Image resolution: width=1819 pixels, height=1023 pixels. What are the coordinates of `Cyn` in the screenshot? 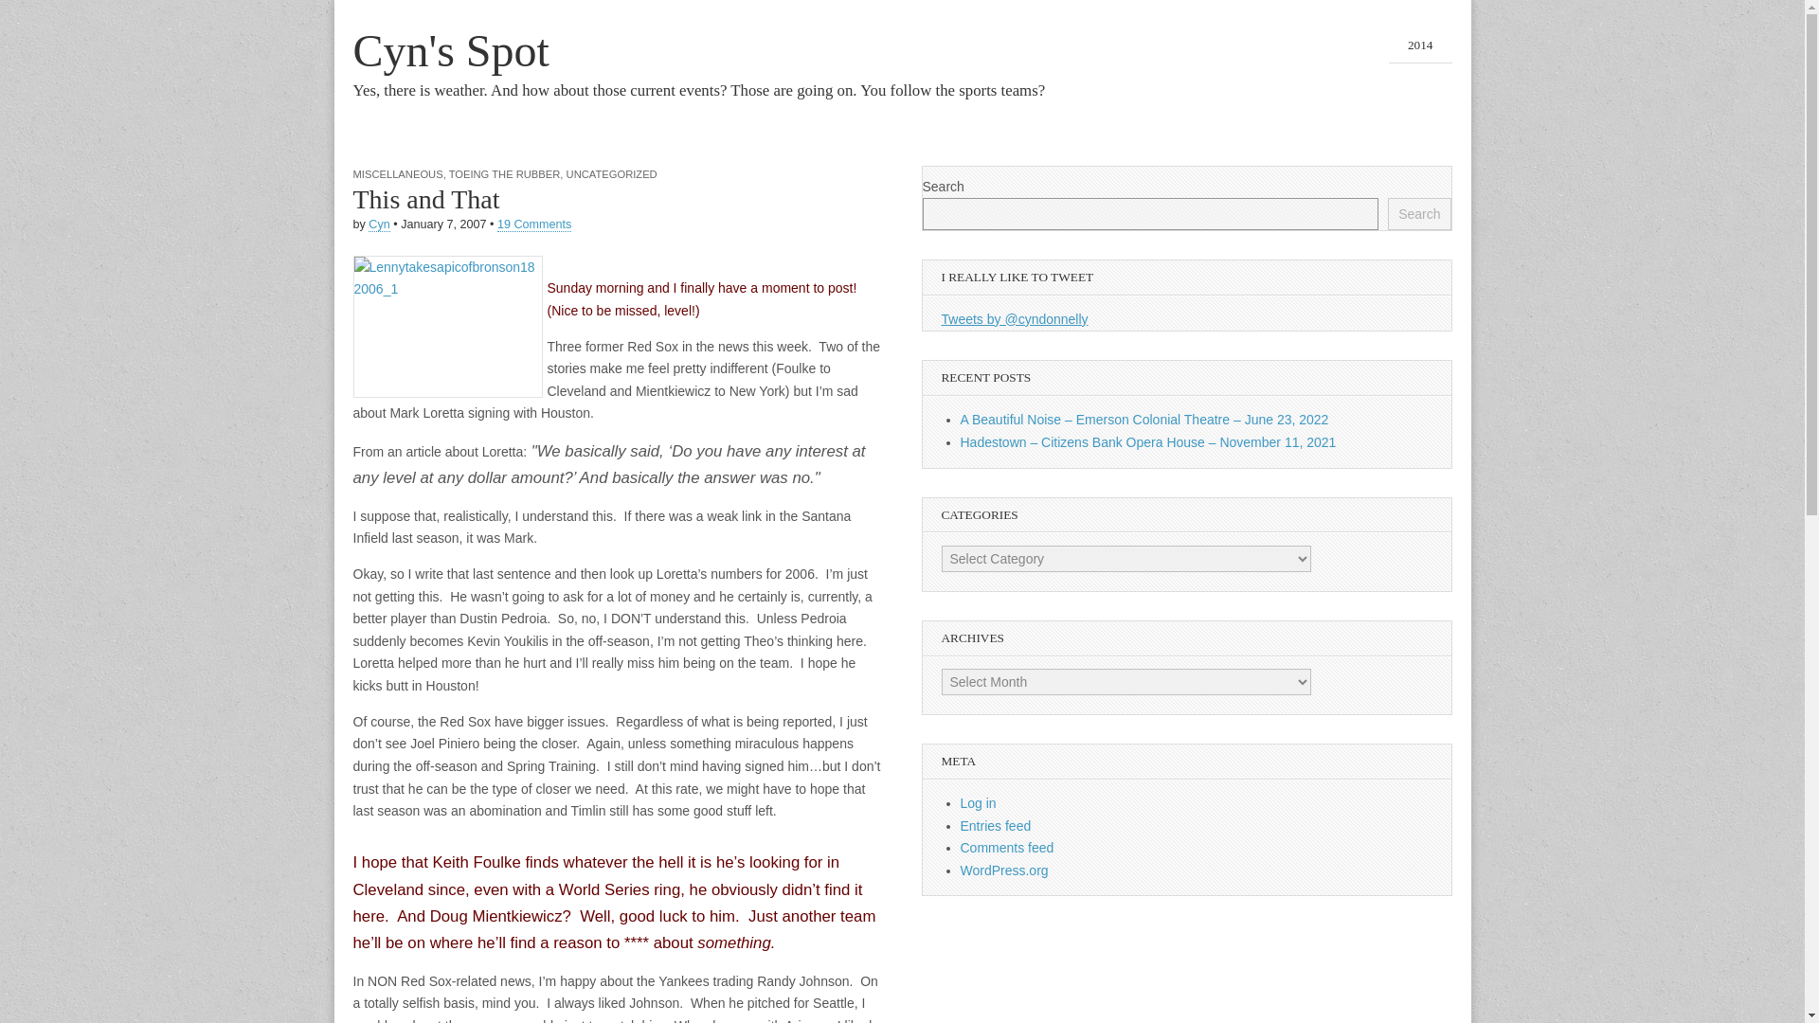 It's located at (379, 225).